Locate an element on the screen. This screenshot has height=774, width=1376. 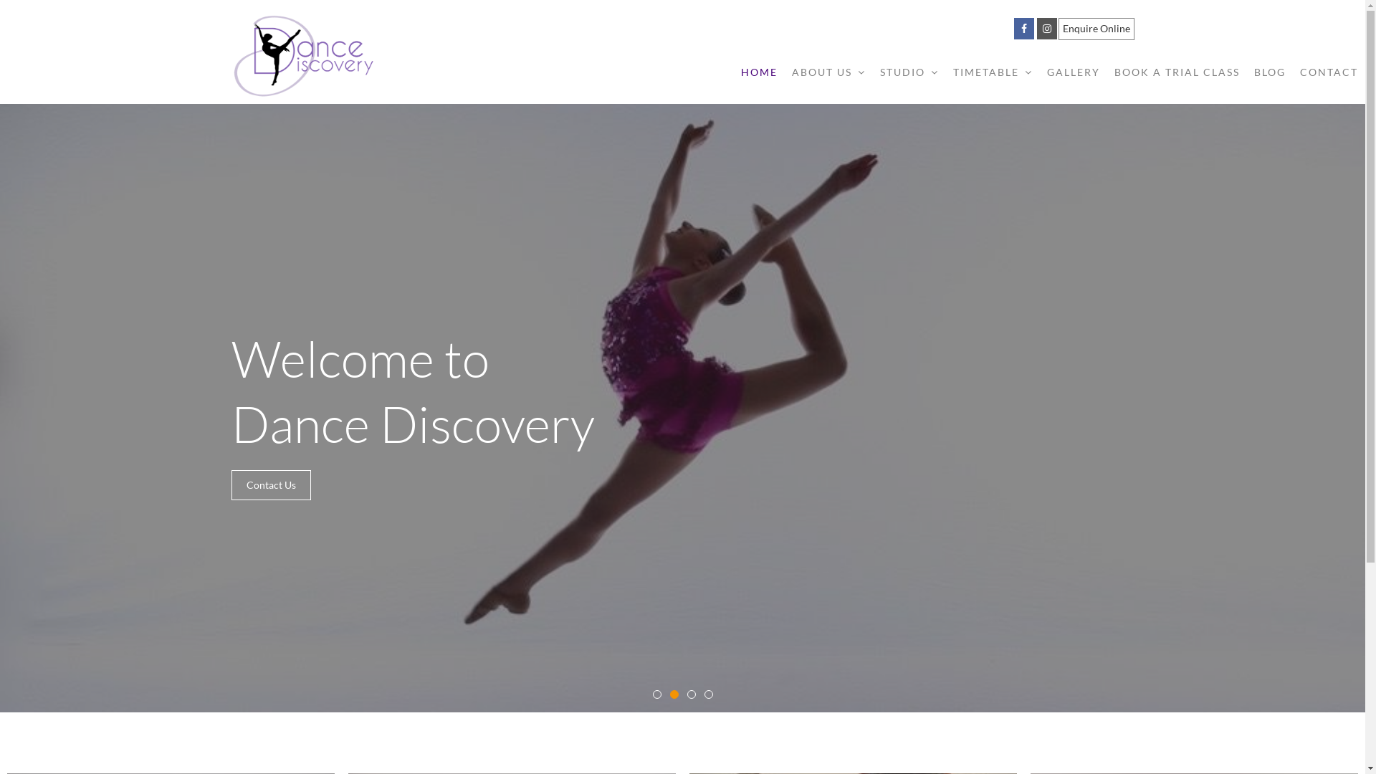
BLOG is located at coordinates (1270, 72).